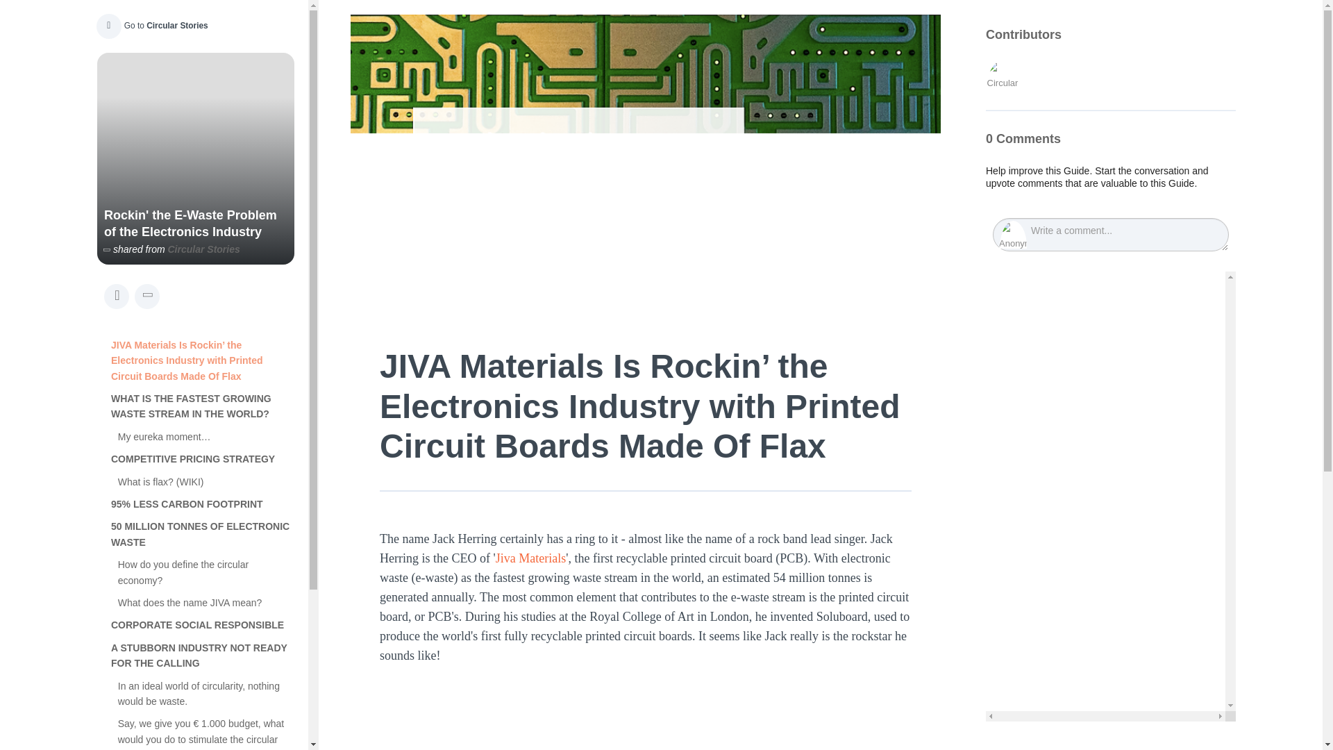 Image resolution: width=1333 pixels, height=750 pixels. What do you see at coordinates (206, 572) in the screenshot?
I see `How do you define the circular economy?` at bounding box center [206, 572].